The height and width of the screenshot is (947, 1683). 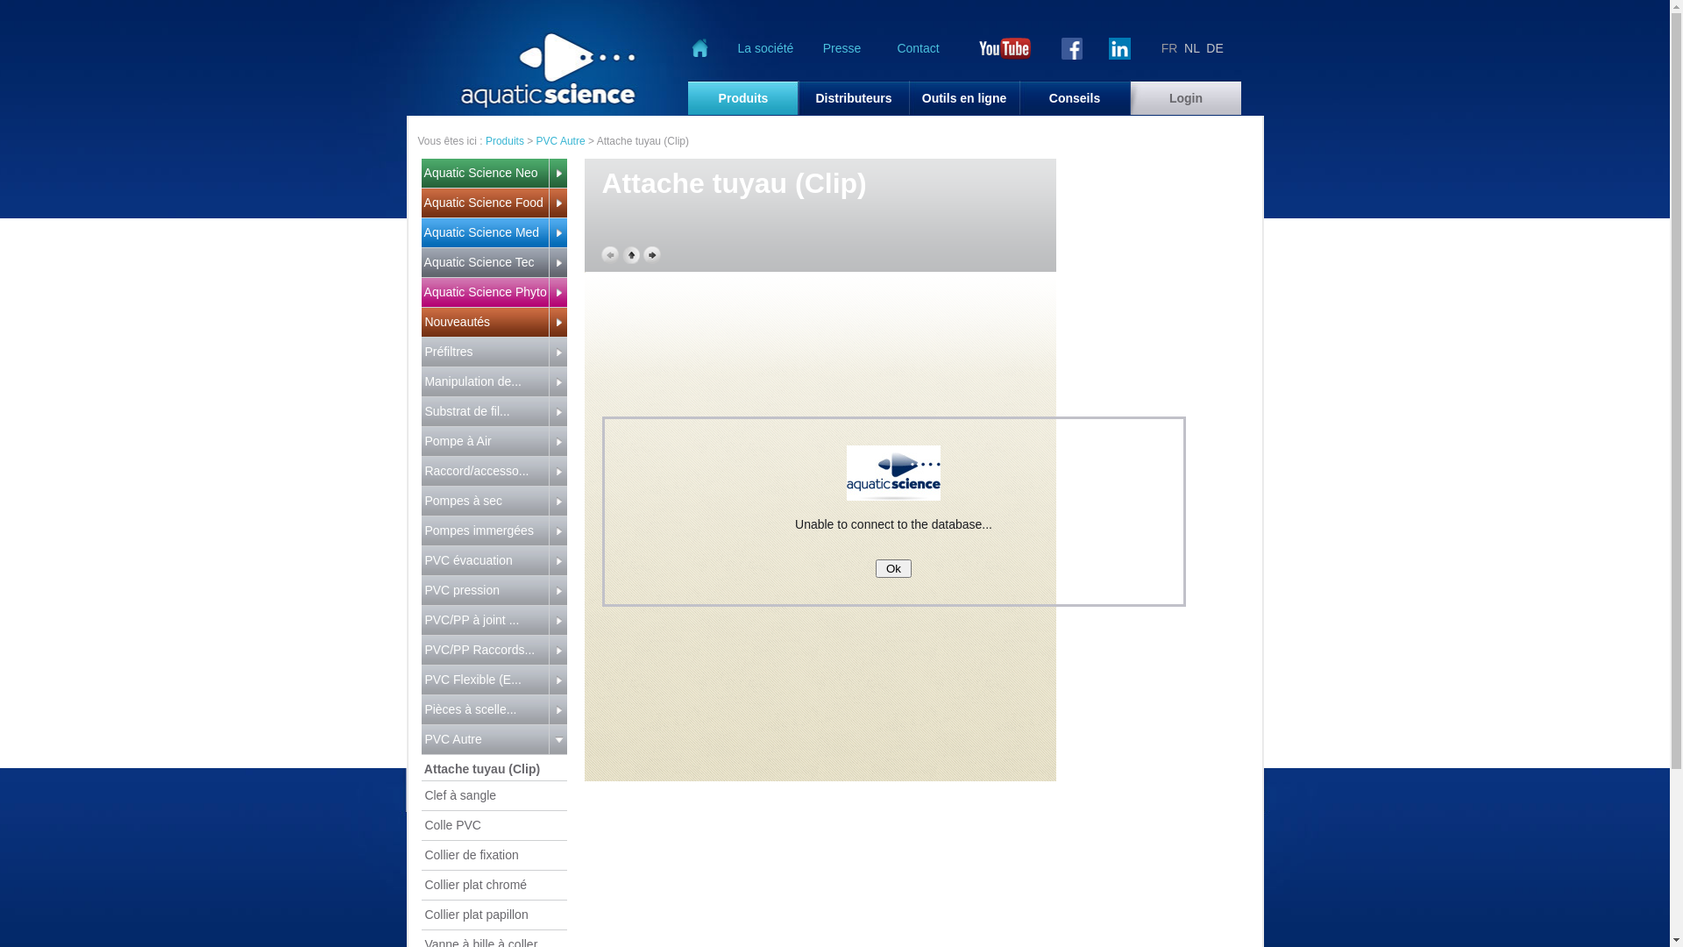 What do you see at coordinates (557, 740) in the screenshot?
I see ` ` at bounding box center [557, 740].